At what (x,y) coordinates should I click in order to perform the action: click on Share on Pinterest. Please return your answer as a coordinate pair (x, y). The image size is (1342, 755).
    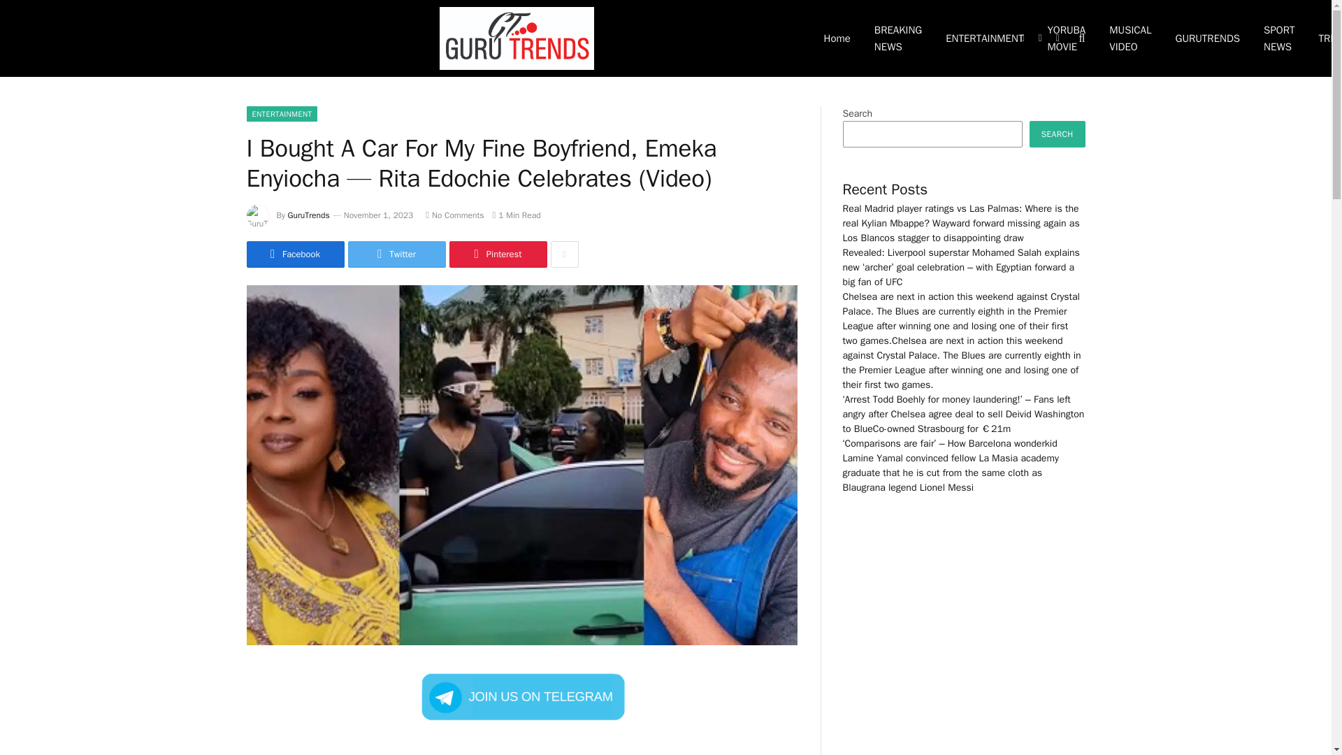
    Looking at the image, I should click on (497, 254).